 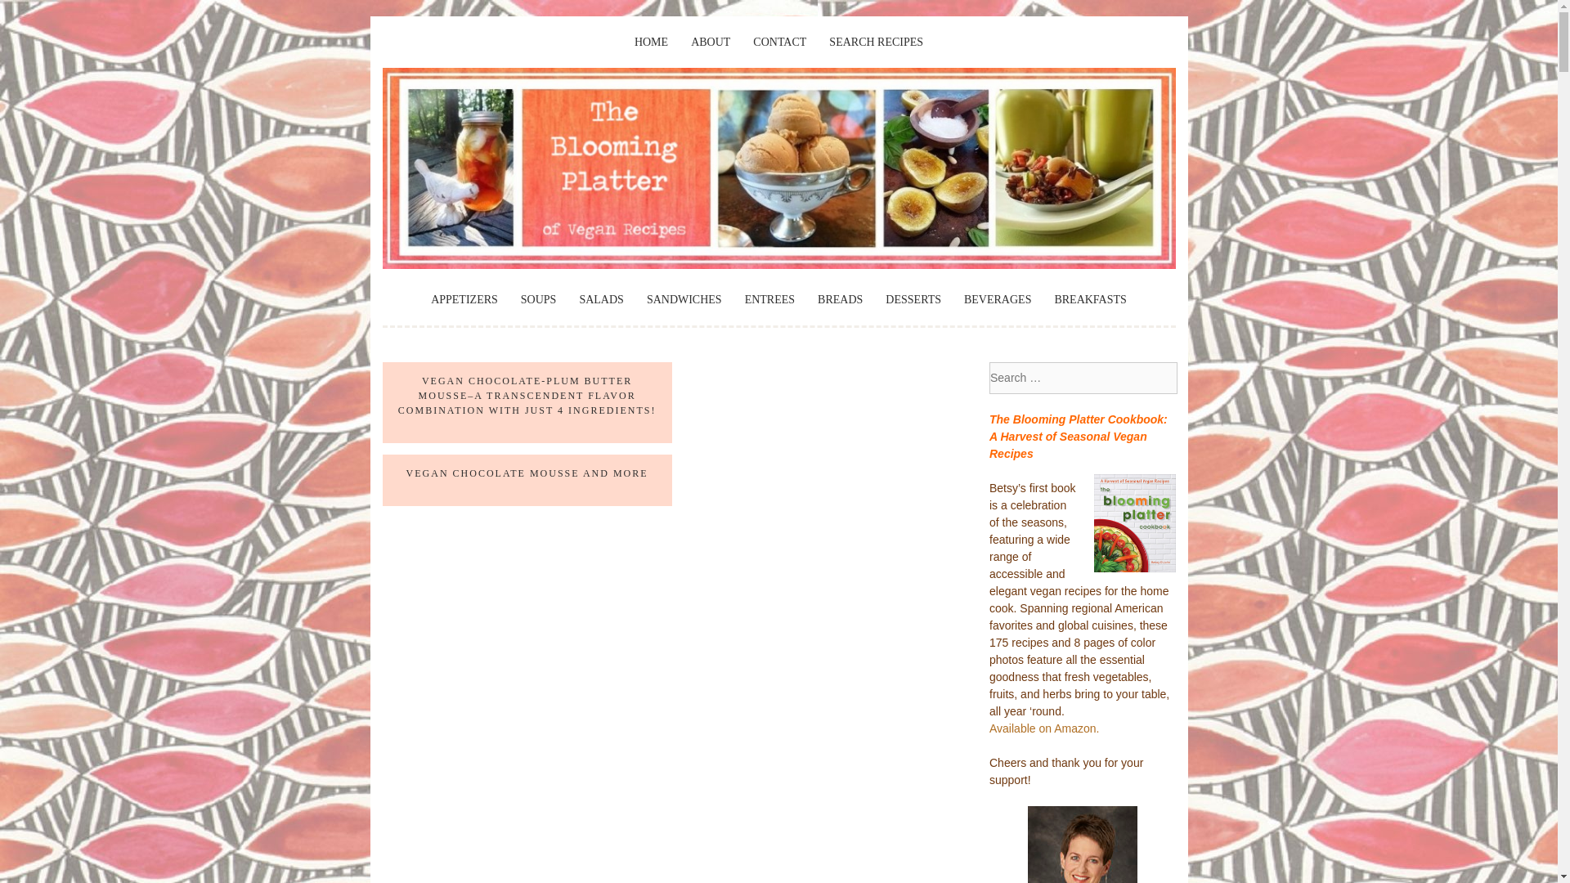 What do you see at coordinates (875, 42) in the screenshot?
I see `SEARCH RECIPES` at bounding box center [875, 42].